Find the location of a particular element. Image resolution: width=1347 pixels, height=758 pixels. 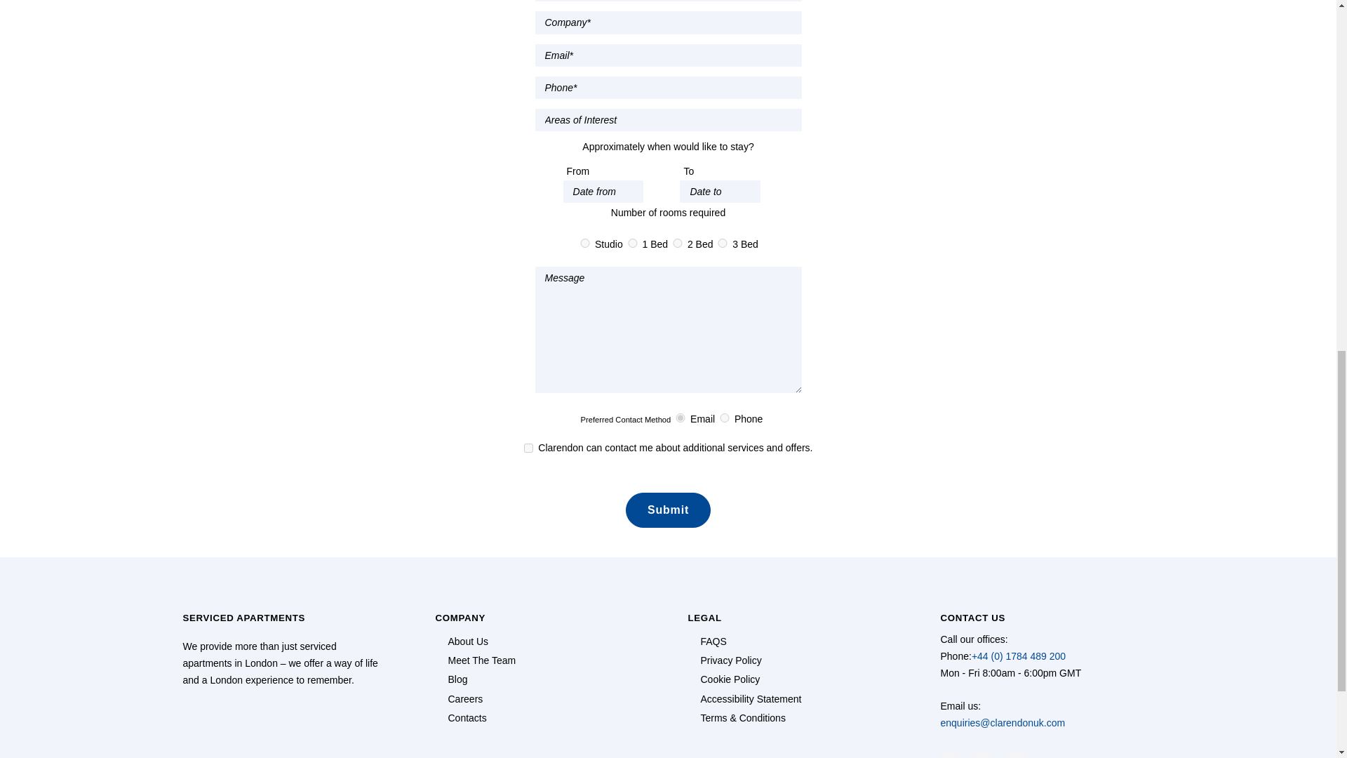

4 is located at coordinates (585, 243).